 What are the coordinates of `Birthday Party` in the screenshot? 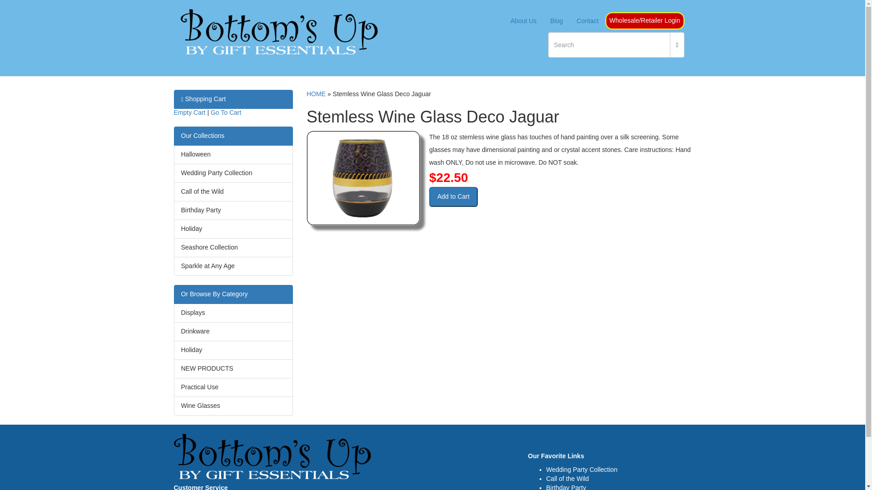 It's located at (200, 210).